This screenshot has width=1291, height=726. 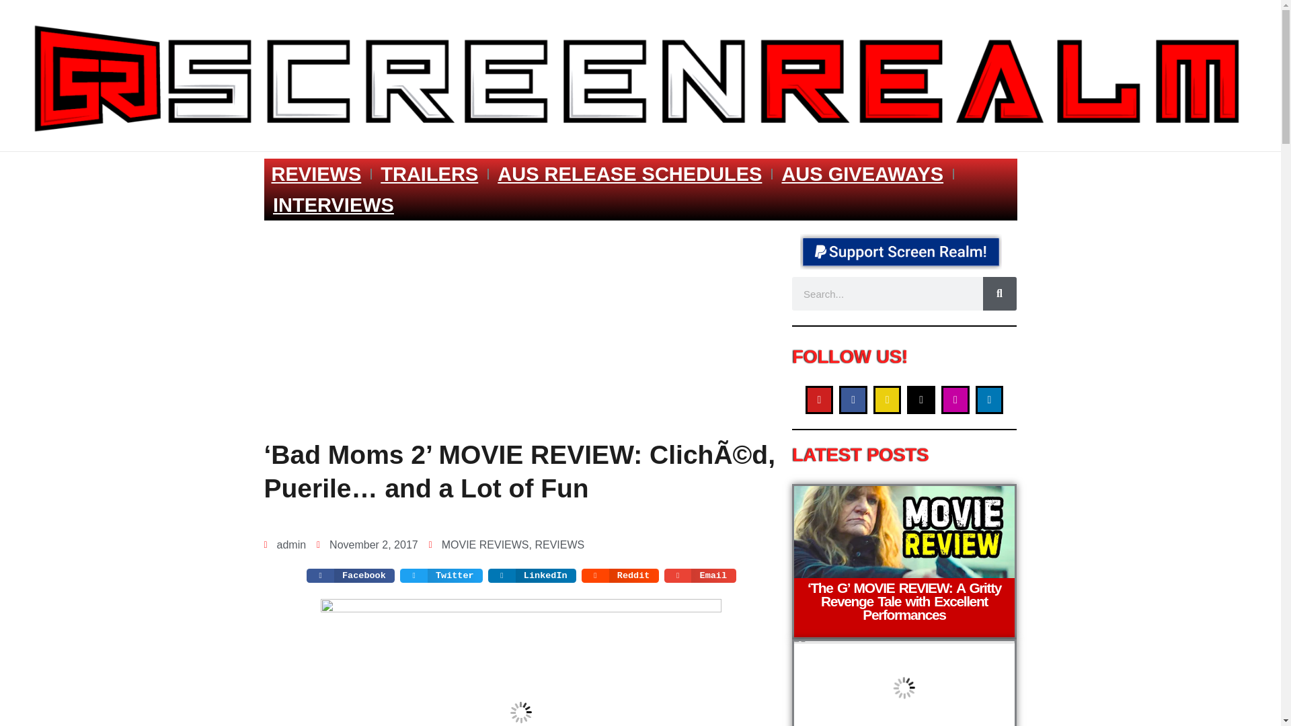 I want to click on Search, so click(x=999, y=293).